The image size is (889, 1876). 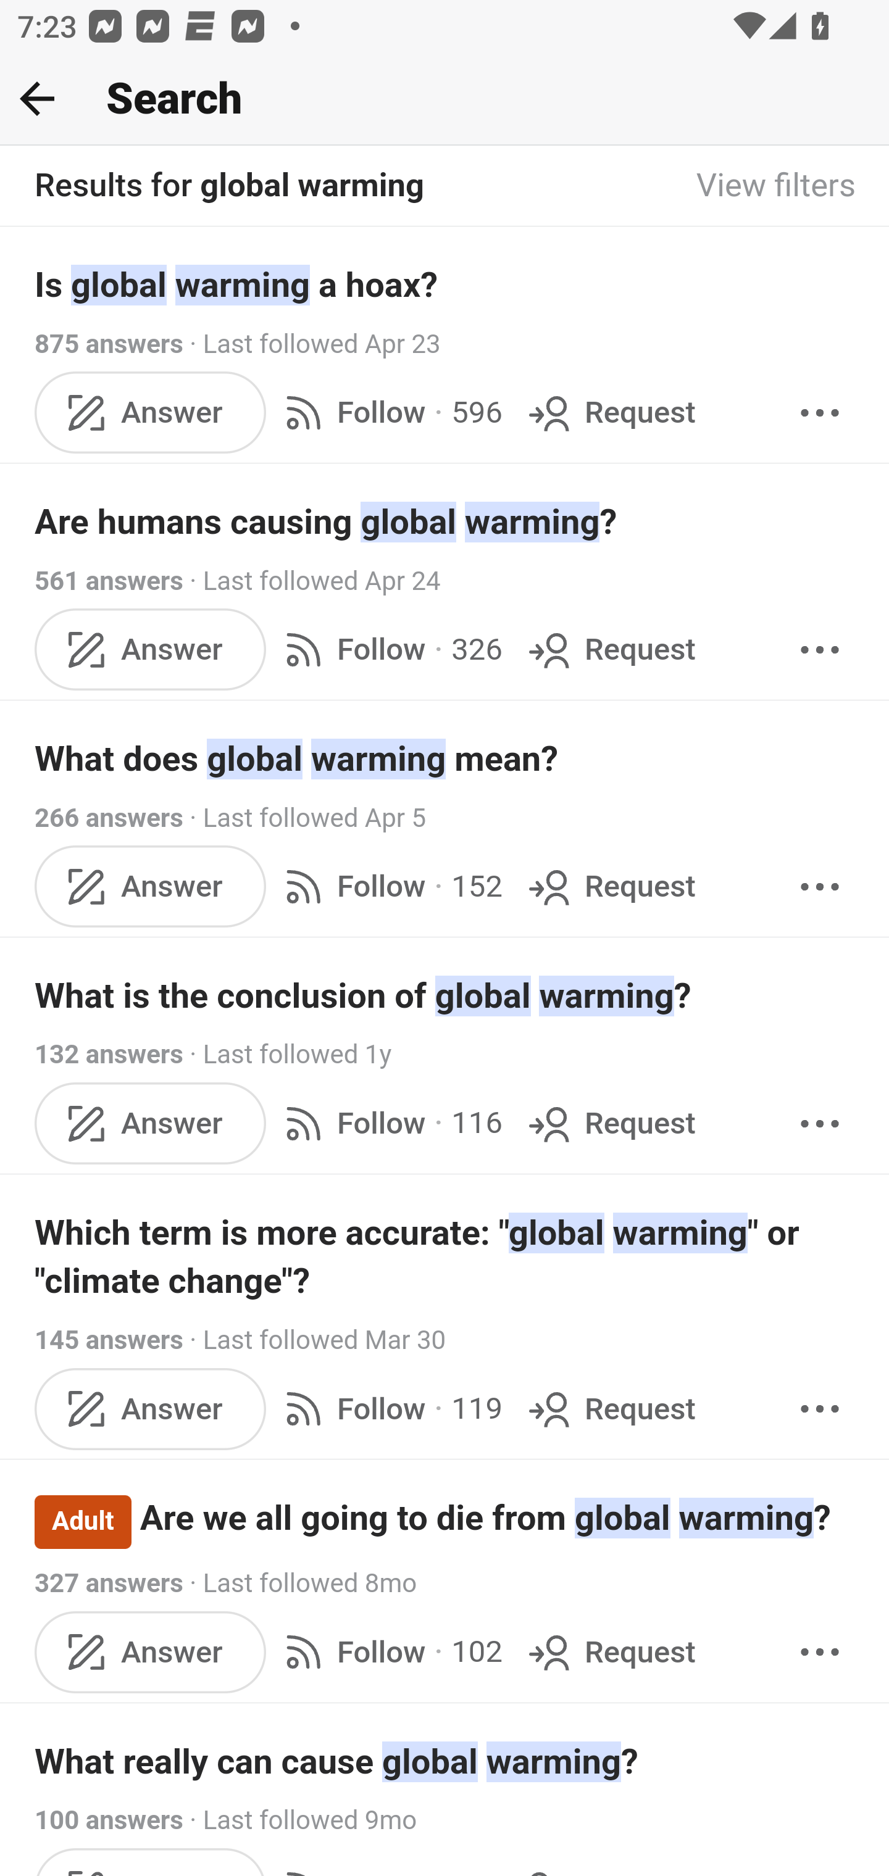 I want to click on Request, so click(x=610, y=411).